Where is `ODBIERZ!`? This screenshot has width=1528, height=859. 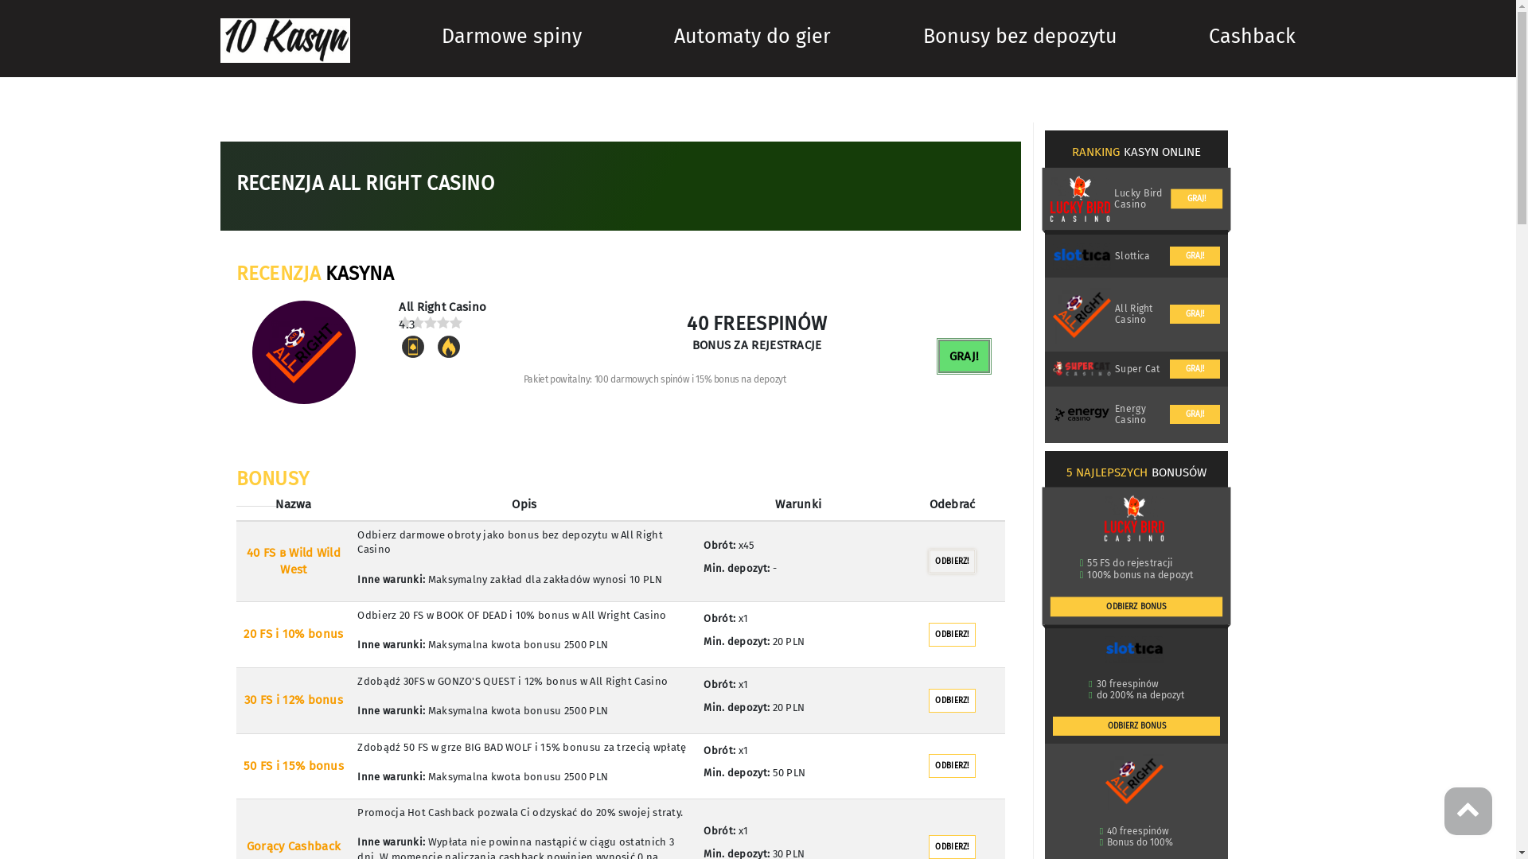 ODBIERZ! is located at coordinates (952, 701).